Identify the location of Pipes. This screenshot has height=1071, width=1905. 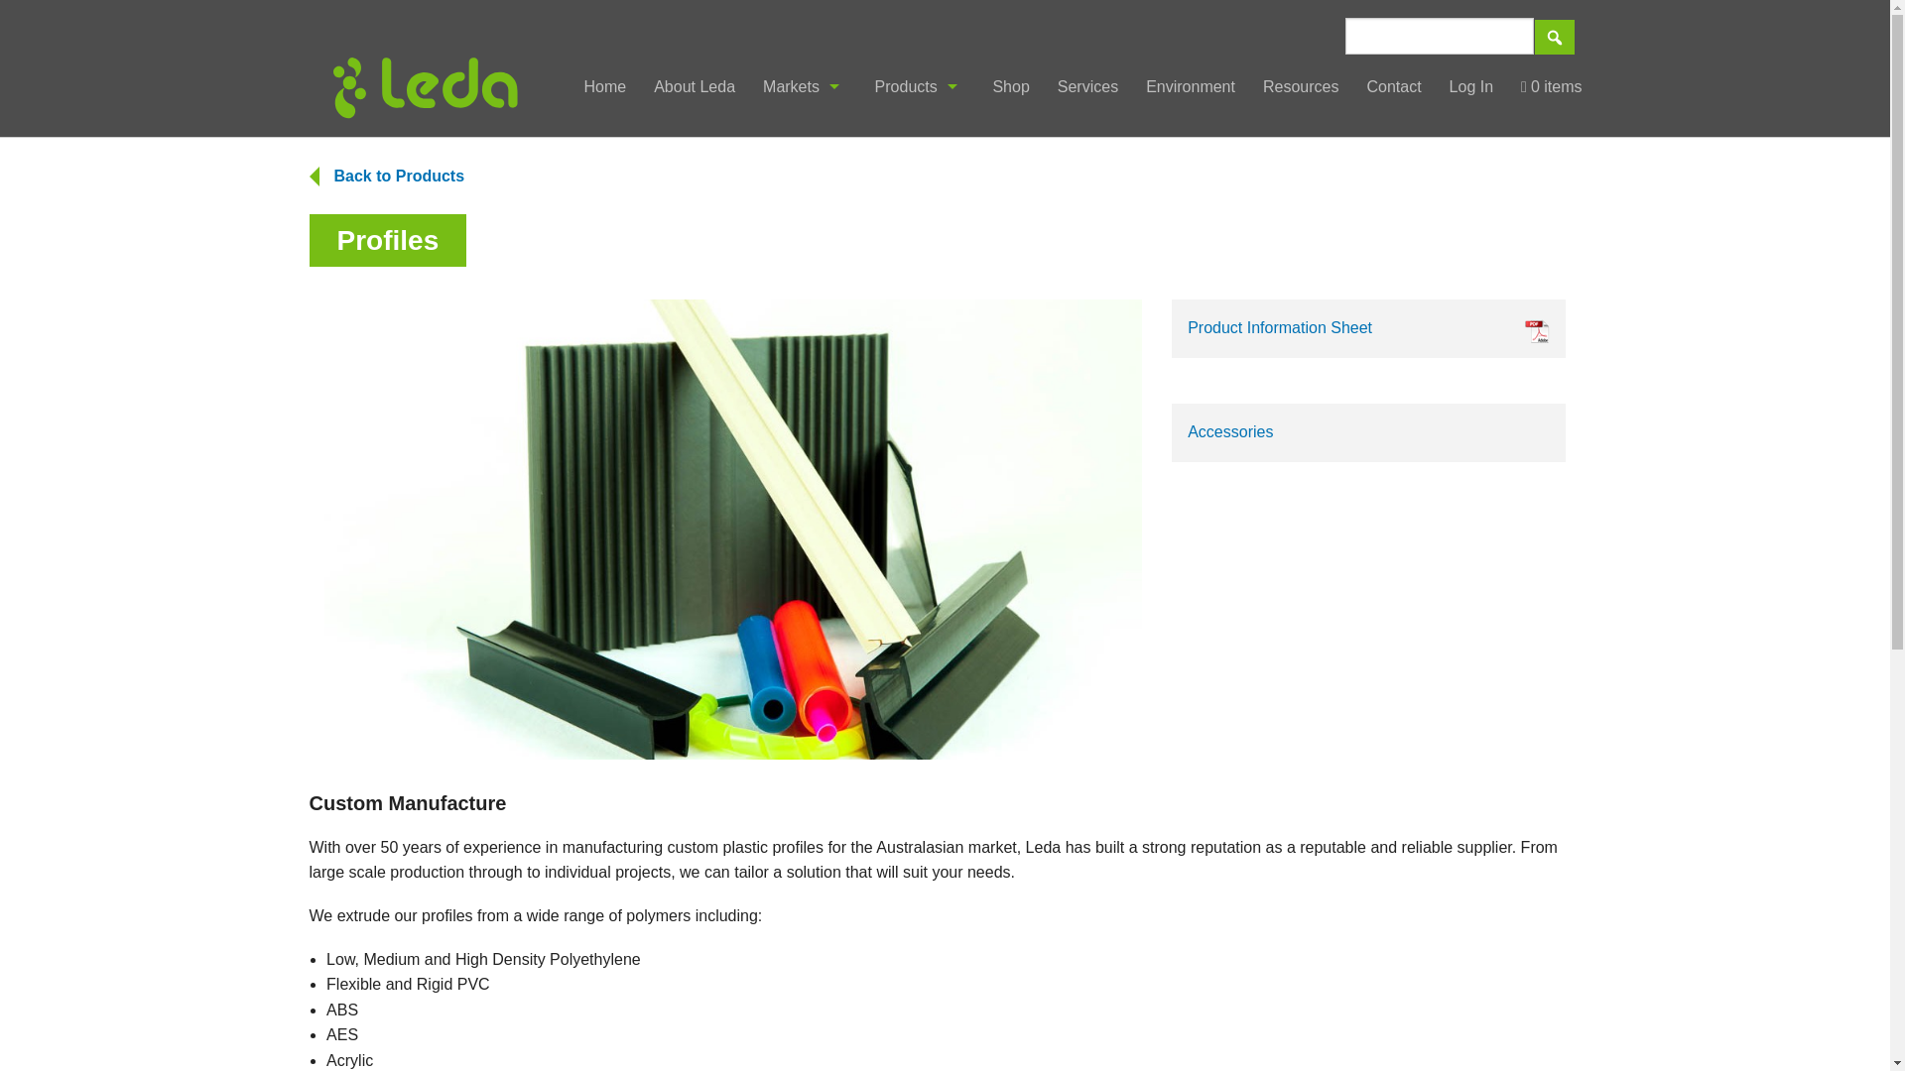
(919, 185).